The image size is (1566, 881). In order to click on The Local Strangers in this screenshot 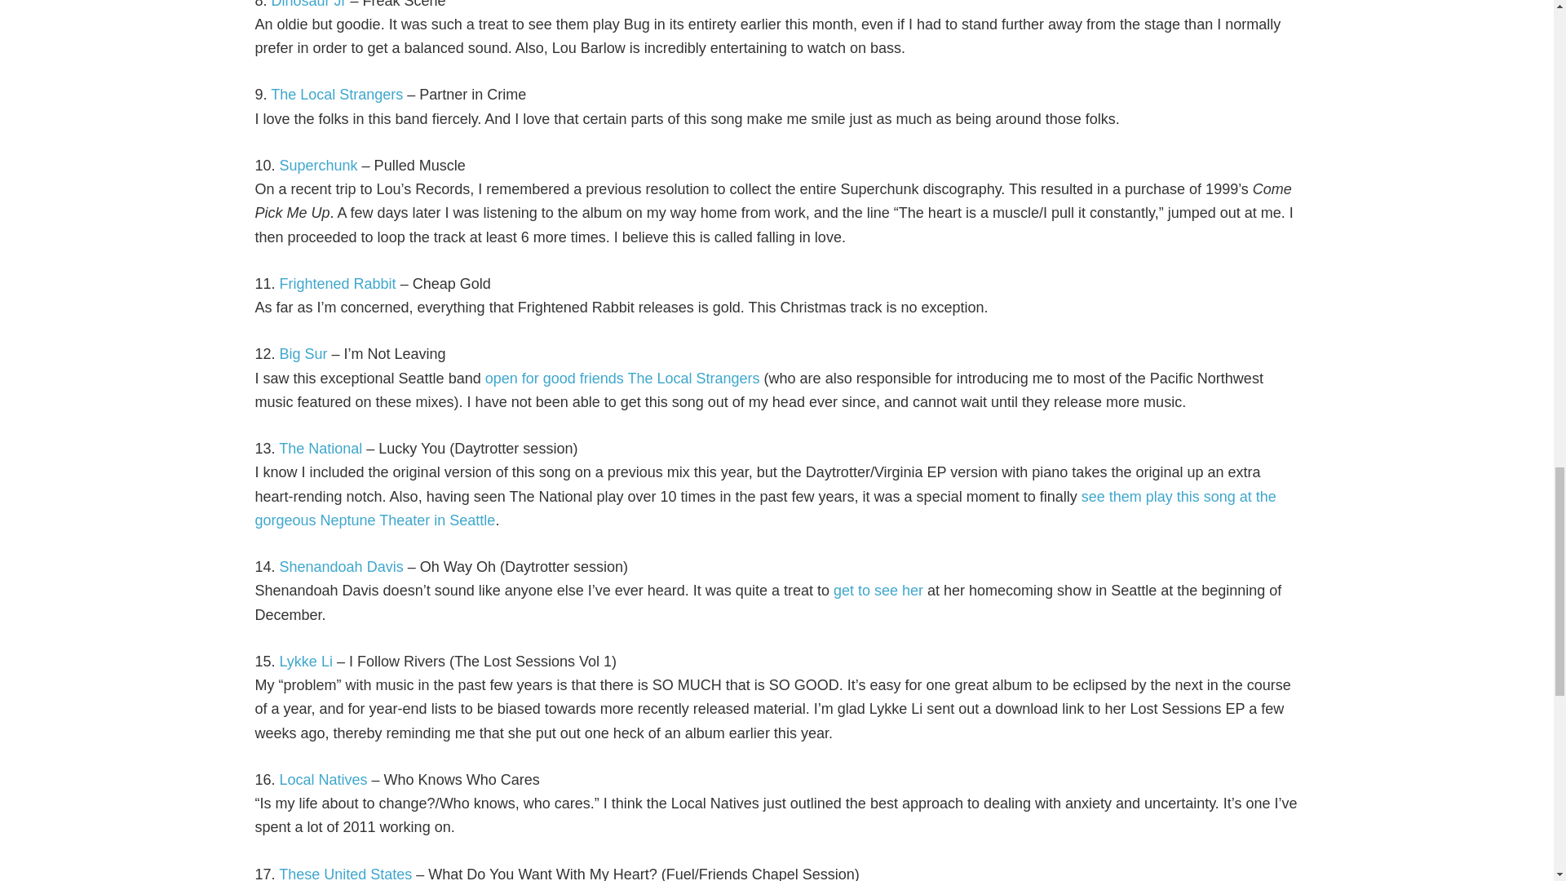, I will do `click(693, 379)`.